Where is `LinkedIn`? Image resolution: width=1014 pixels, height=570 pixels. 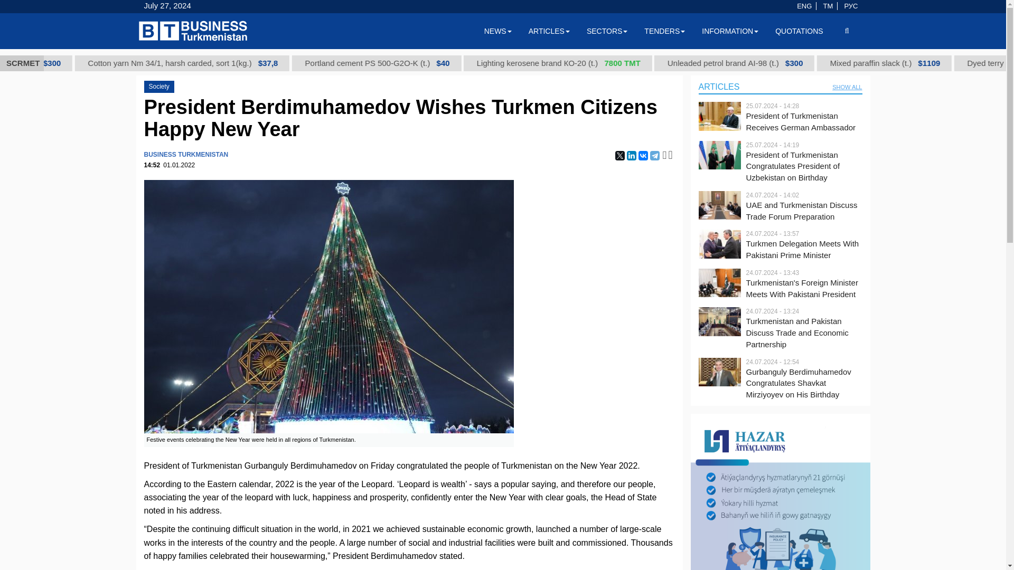 LinkedIn is located at coordinates (632, 155).